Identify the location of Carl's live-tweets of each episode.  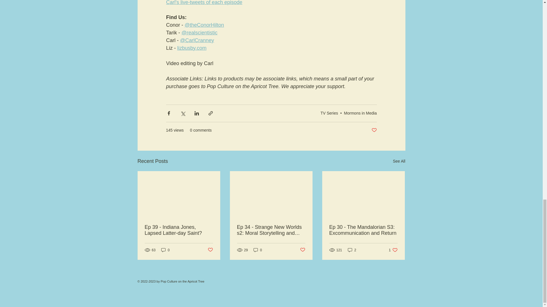
(204, 3).